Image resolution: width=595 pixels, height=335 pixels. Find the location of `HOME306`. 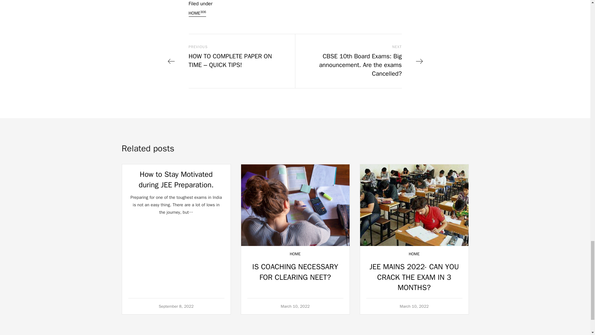

HOME306 is located at coordinates (197, 13).